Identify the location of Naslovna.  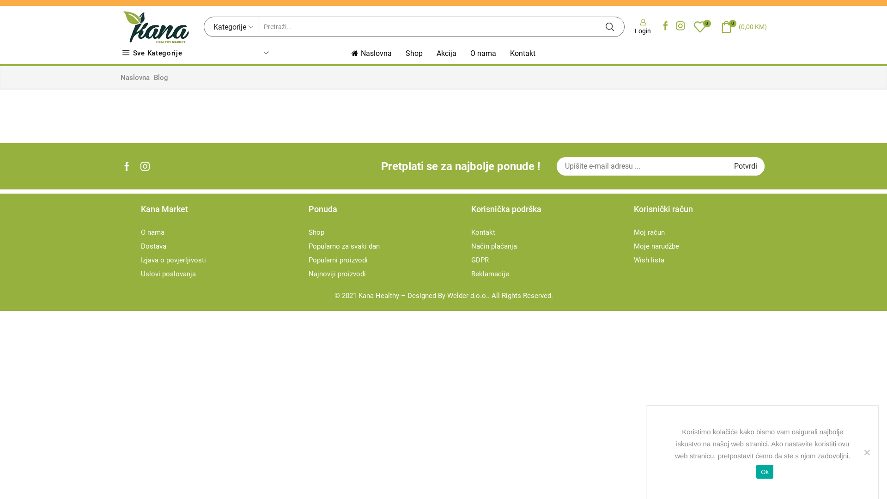
(371, 54).